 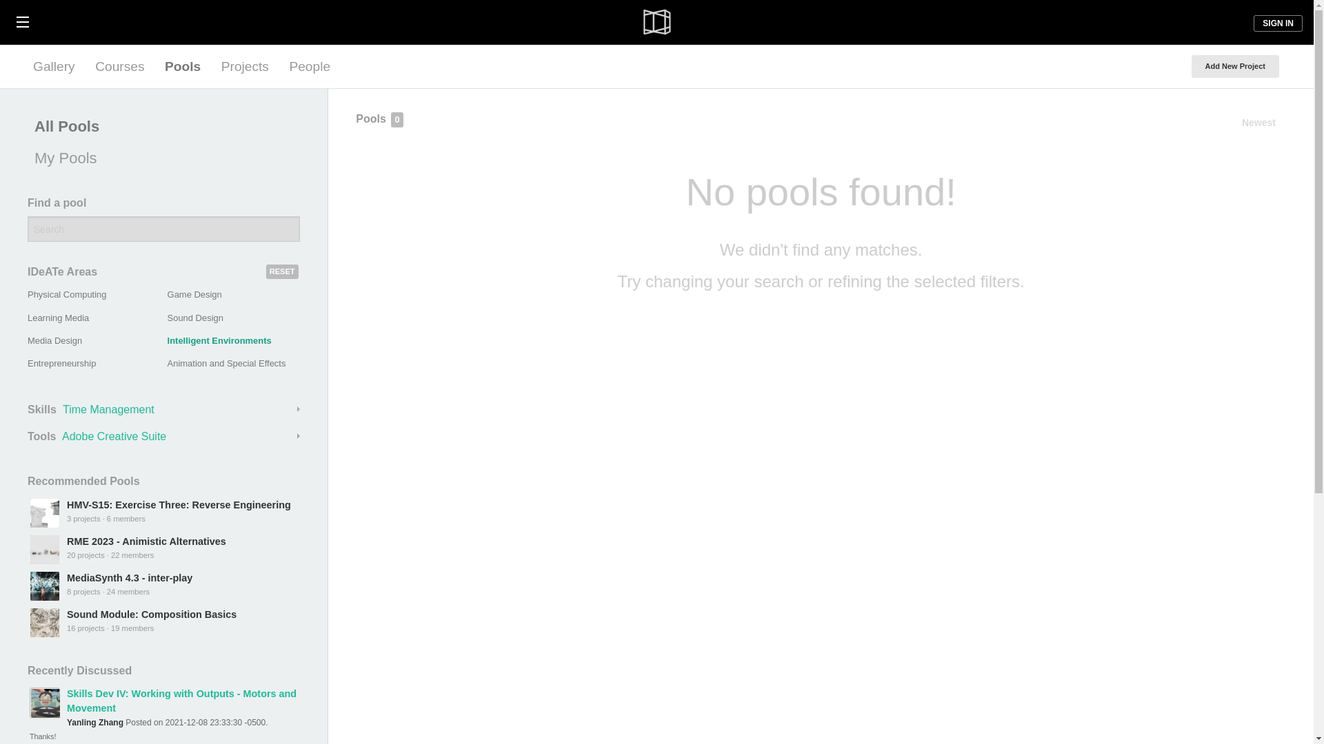 What do you see at coordinates (182, 66) in the screenshot?
I see `Pools` at bounding box center [182, 66].